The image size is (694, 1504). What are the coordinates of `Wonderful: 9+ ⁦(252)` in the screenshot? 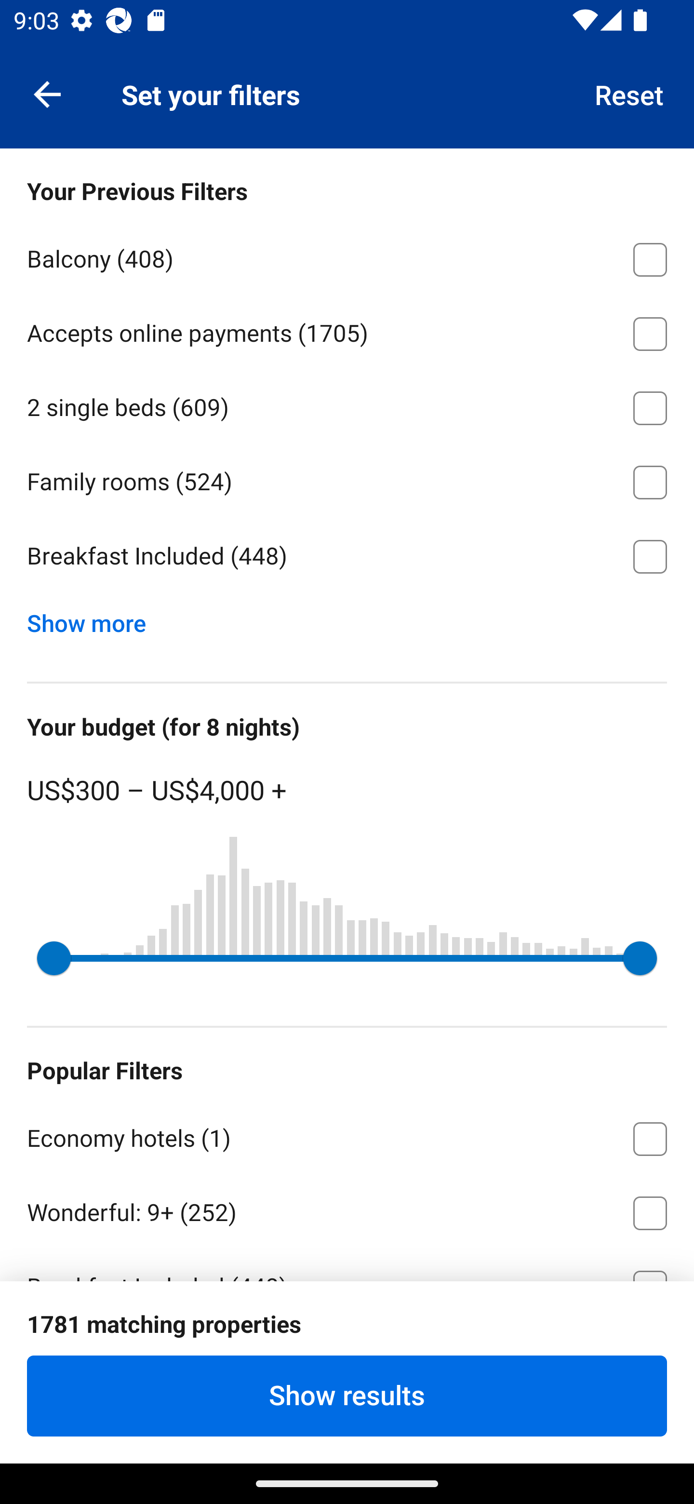 It's located at (347, 1210).